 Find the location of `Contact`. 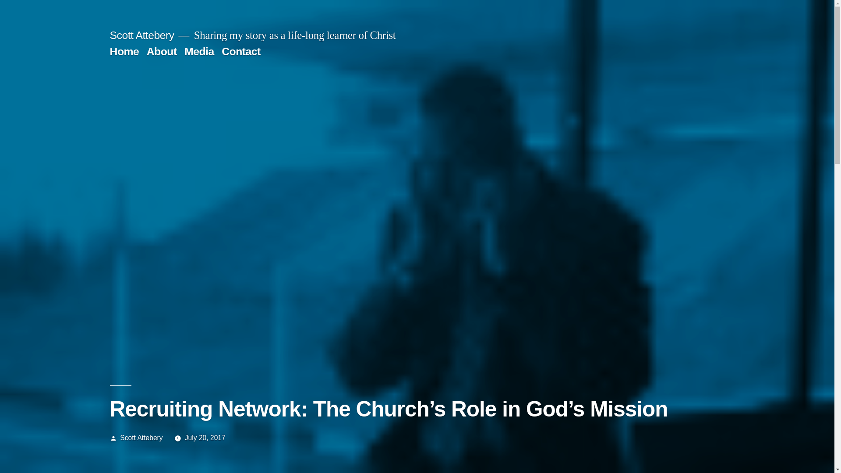

Contact is located at coordinates (241, 51).